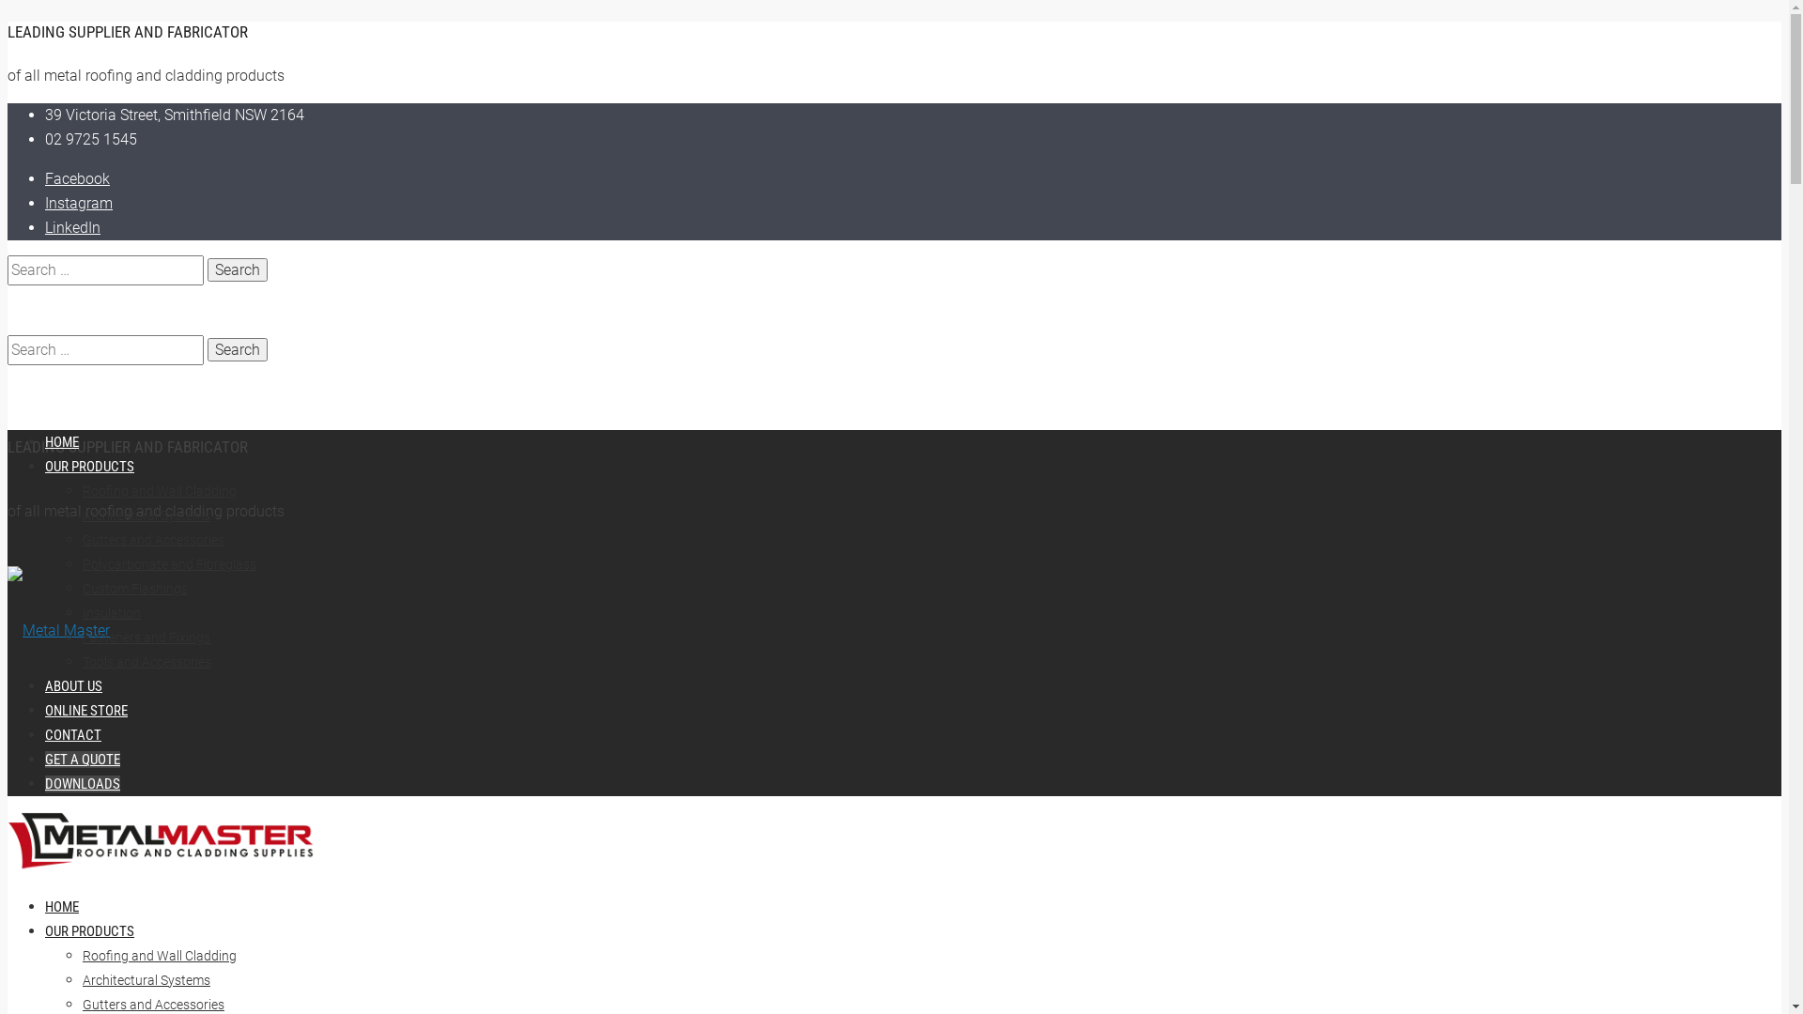  I want to click on Gutters and Accessories, so click(154, 1005).